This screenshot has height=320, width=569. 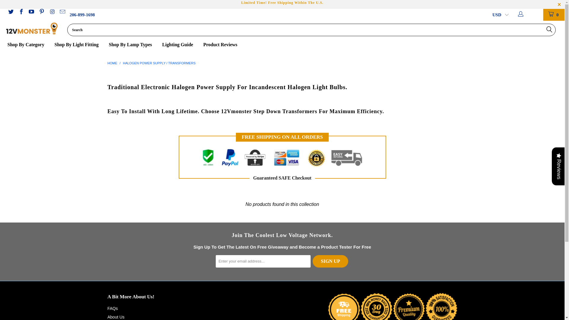 I want to click on Shop By Lamp Types, so click(x=133, y=45).